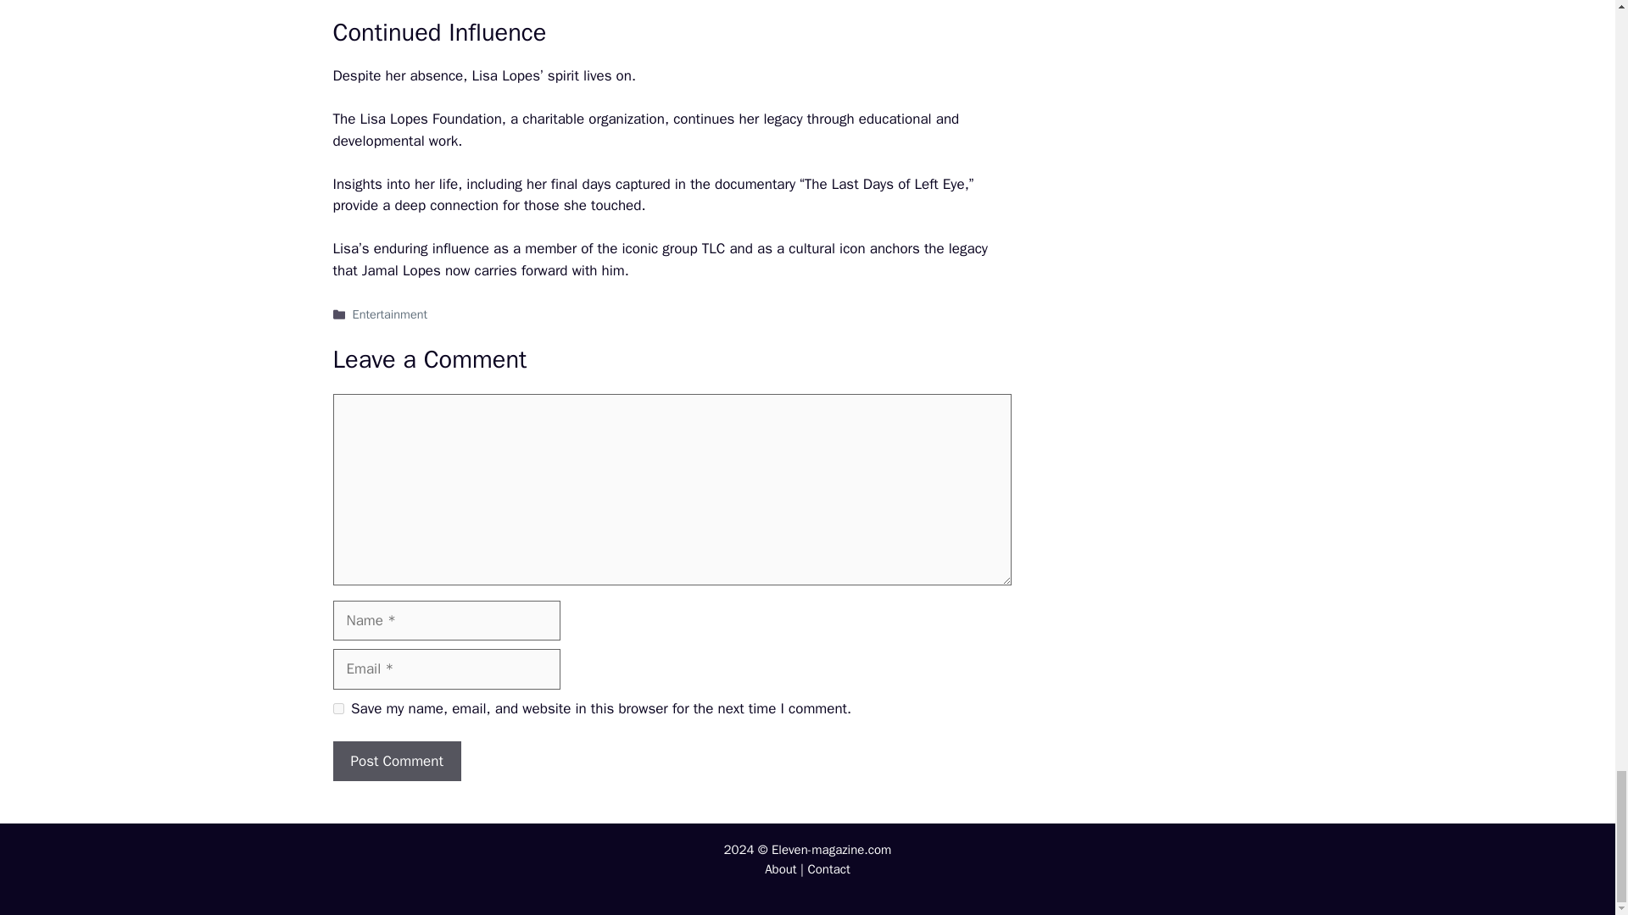  What do you see at coordinates (828, 869) in the screenshot?
I see `Contact` at bounding box center [828, 869].